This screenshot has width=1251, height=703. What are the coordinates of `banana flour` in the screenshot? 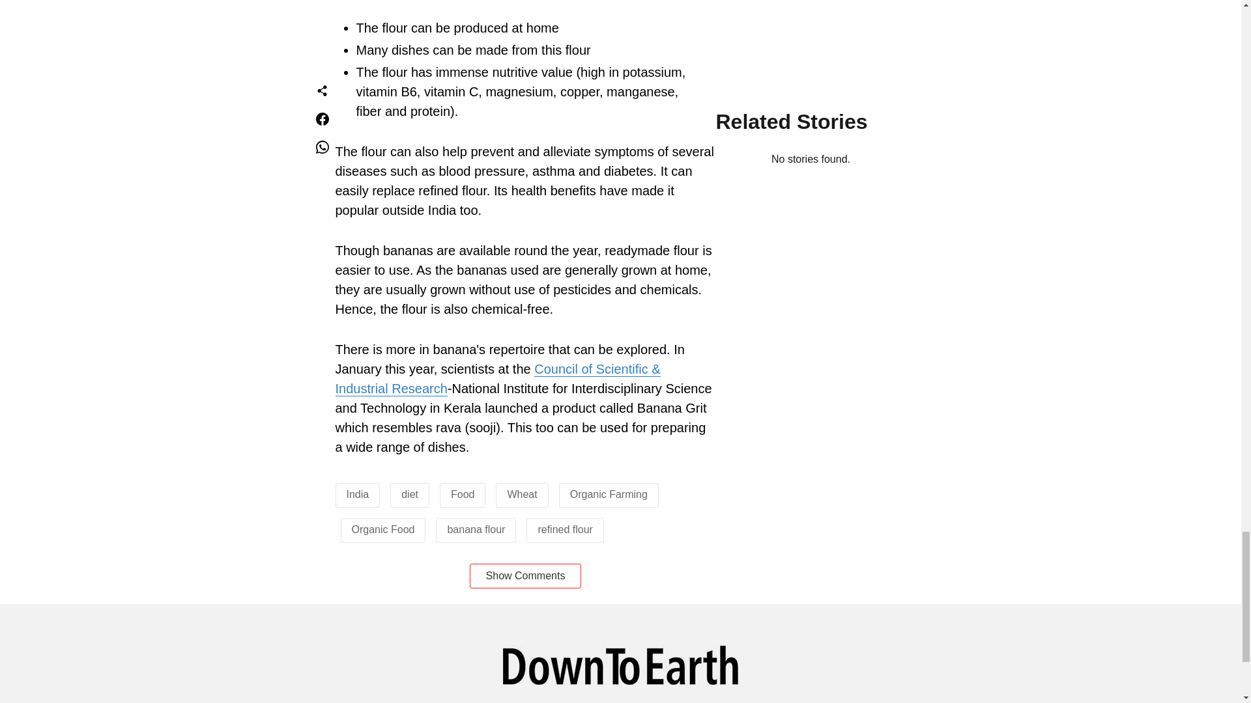 It's located at (476, 529).